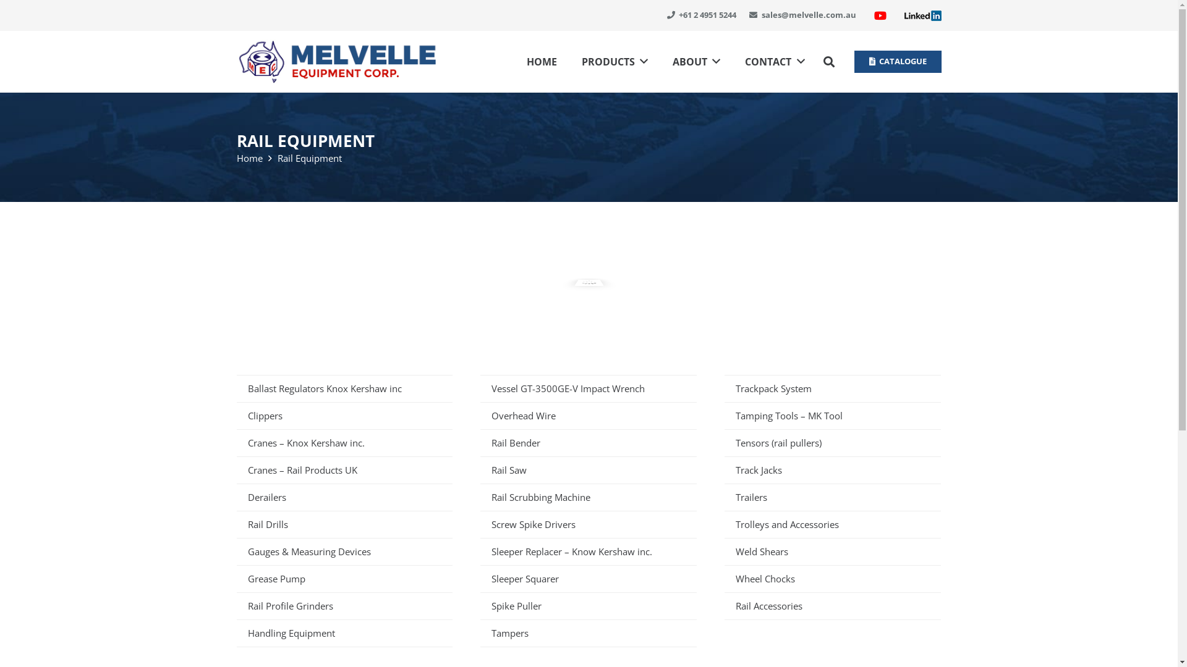 The height and width of the screenshot is (667, 1187). I want to click on Weld Shears, so click(833, 552).